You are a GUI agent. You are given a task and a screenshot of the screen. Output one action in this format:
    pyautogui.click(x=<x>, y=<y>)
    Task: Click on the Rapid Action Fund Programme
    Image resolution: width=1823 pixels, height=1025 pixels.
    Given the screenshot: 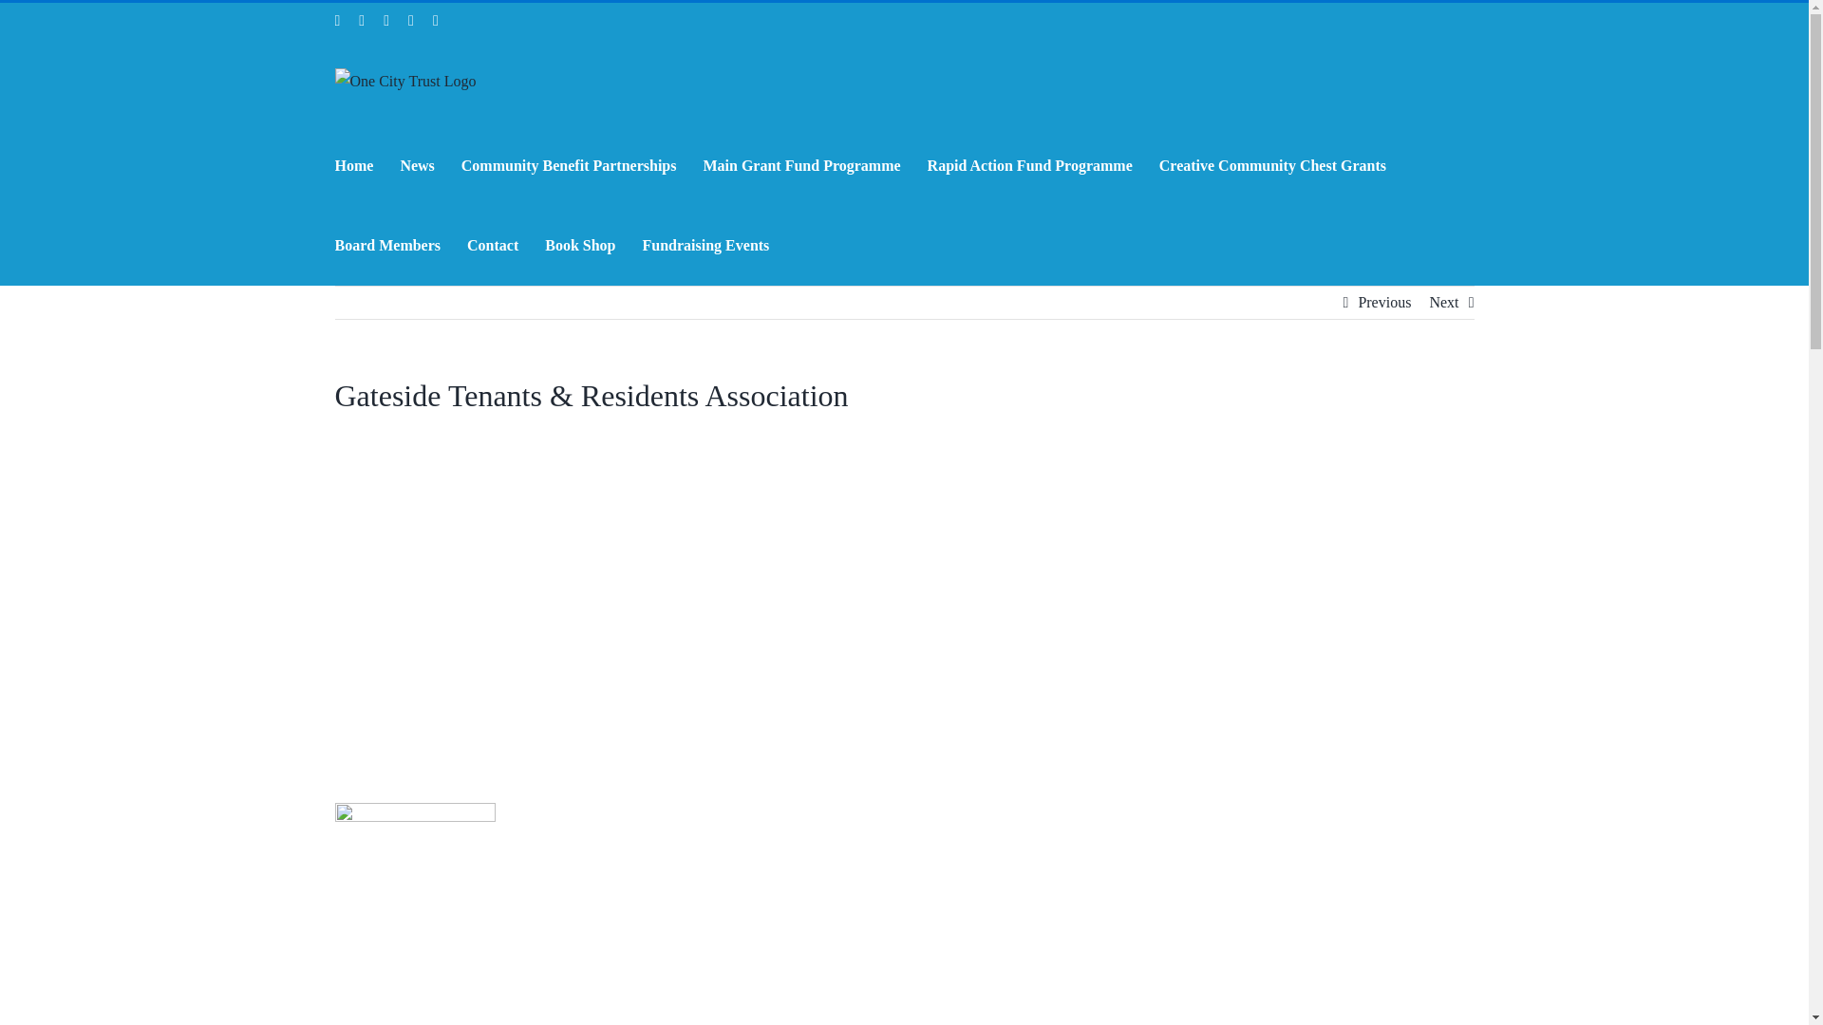 What is the action you would take?
    pyautogui.click(x=1029, y=165)
    